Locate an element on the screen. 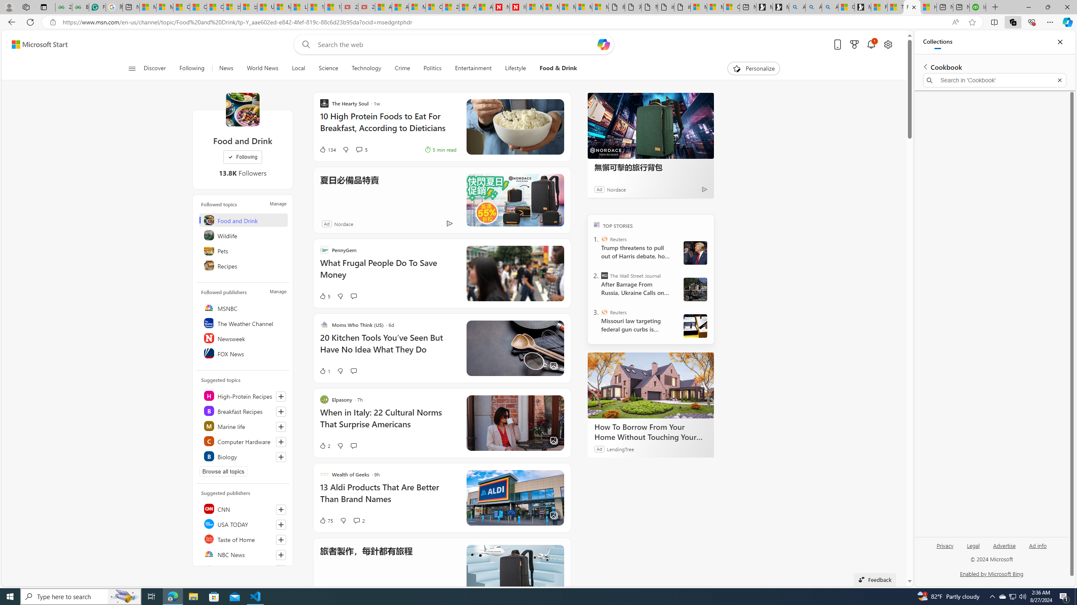  Split screen is located at coordinates (995, 22).